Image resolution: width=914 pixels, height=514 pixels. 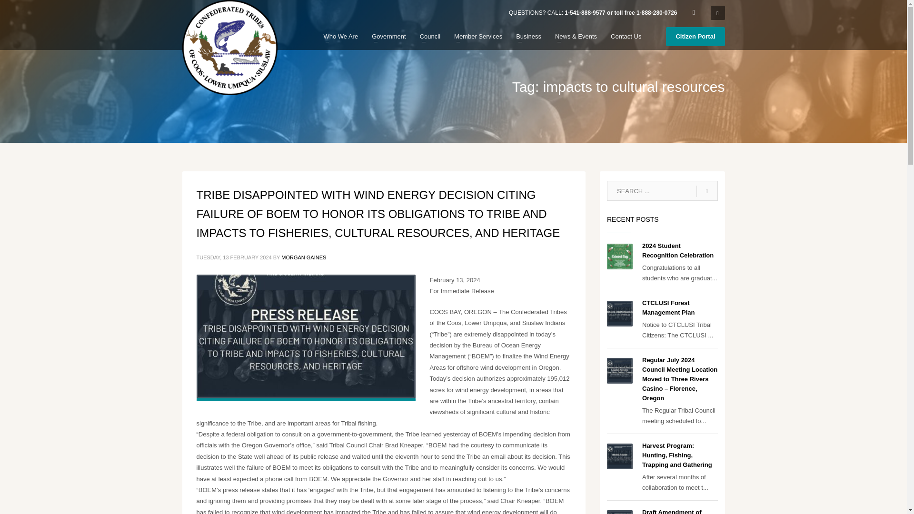 What do you see at coordinates (429, 36) in the screenshot?
I see `Council` at bounding box center [429, 36].